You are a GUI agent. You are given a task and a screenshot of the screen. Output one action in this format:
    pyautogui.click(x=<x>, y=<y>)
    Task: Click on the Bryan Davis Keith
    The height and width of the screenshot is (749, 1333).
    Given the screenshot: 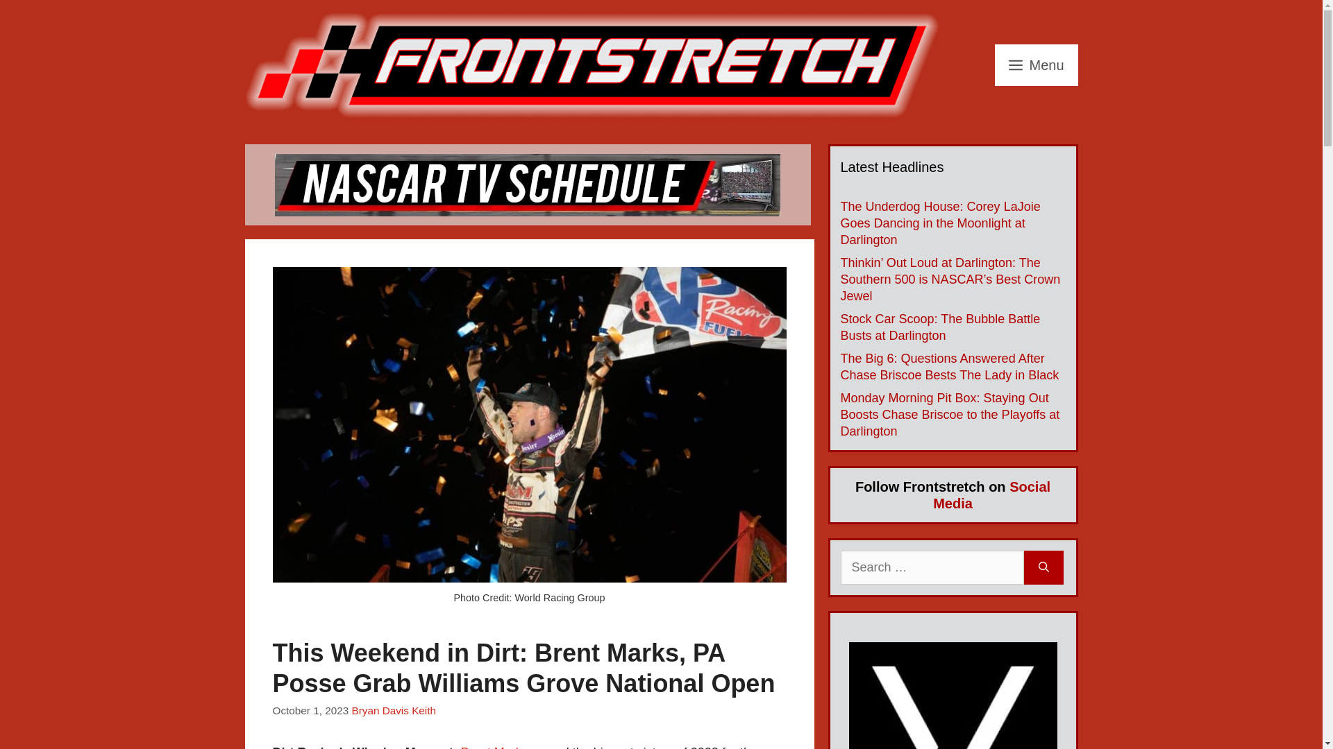 What is the action you would take?
    pyautogui.click(x=393, y=710)
    